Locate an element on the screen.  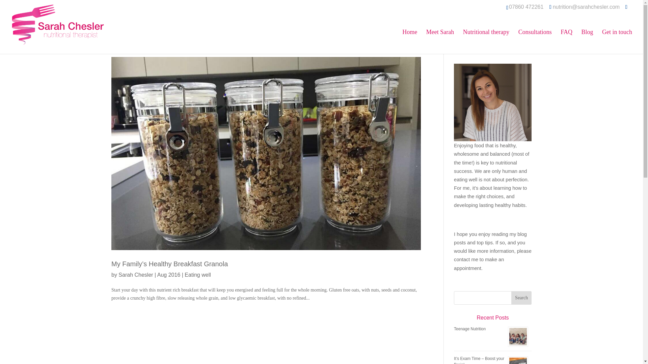
Get in touch is located at coordinates (617, 41).